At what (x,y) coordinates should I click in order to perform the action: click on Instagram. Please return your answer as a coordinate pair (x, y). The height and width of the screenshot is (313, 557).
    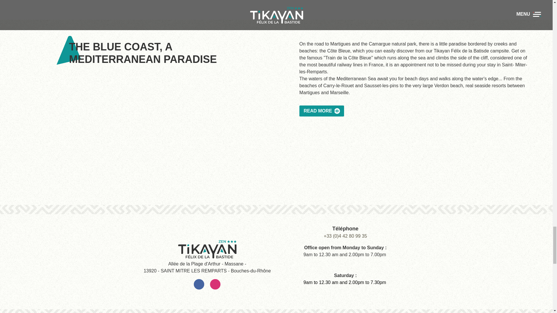
    Looking at the image, I should click on (215, 284).